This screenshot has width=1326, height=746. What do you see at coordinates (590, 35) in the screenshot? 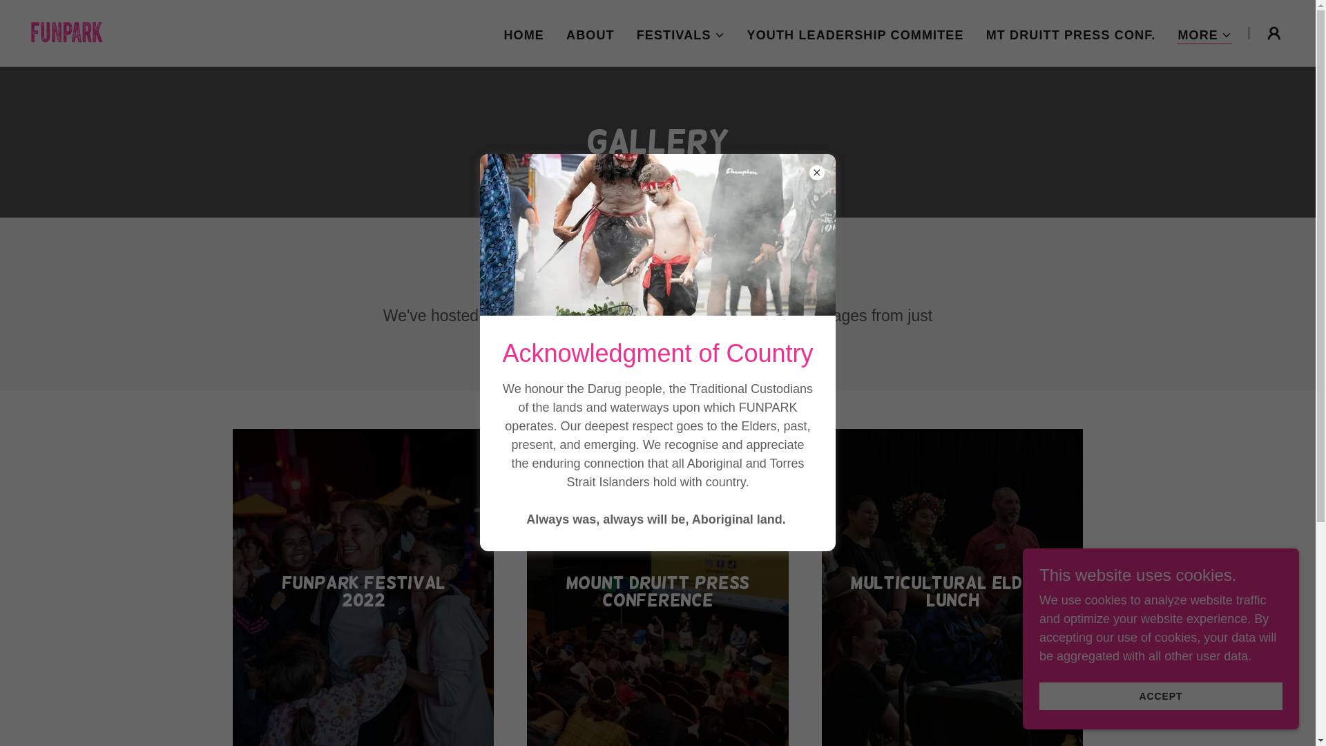
I see `ABOUT` at bounding box center [590, 35].